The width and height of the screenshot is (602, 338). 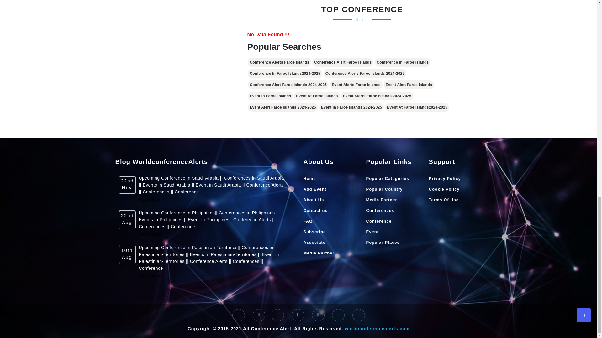 I want to click on Conference In Faroe Islands2024-2025, so click(x=285, y=74).